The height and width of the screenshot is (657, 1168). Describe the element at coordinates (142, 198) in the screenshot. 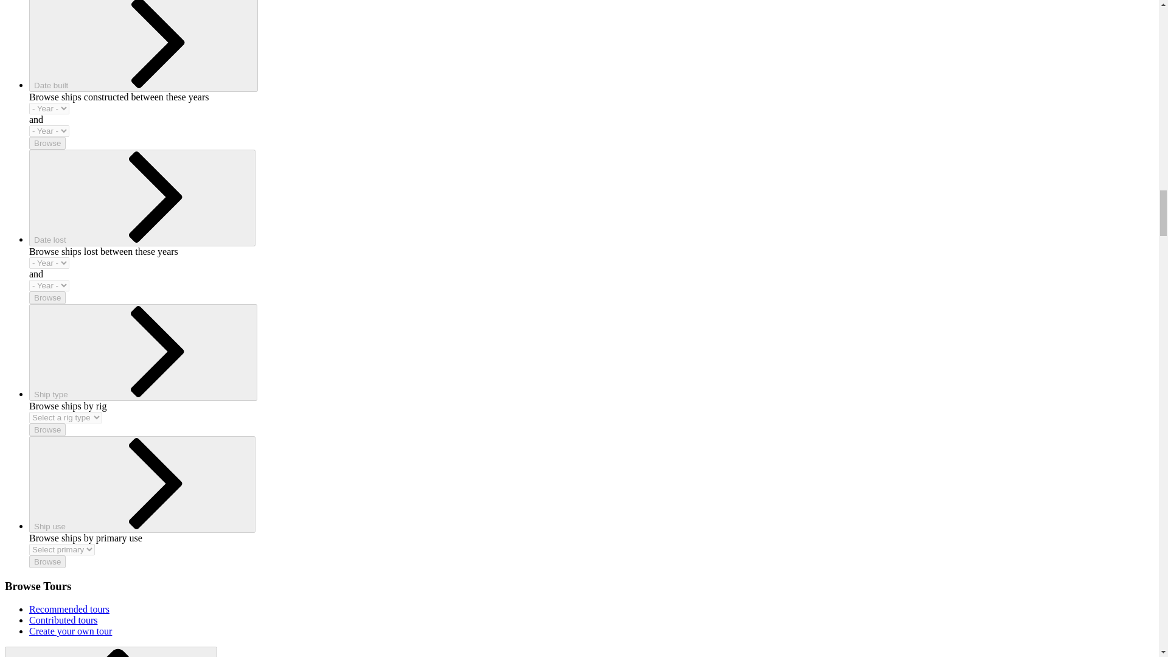

I see `Date lost` at that location.